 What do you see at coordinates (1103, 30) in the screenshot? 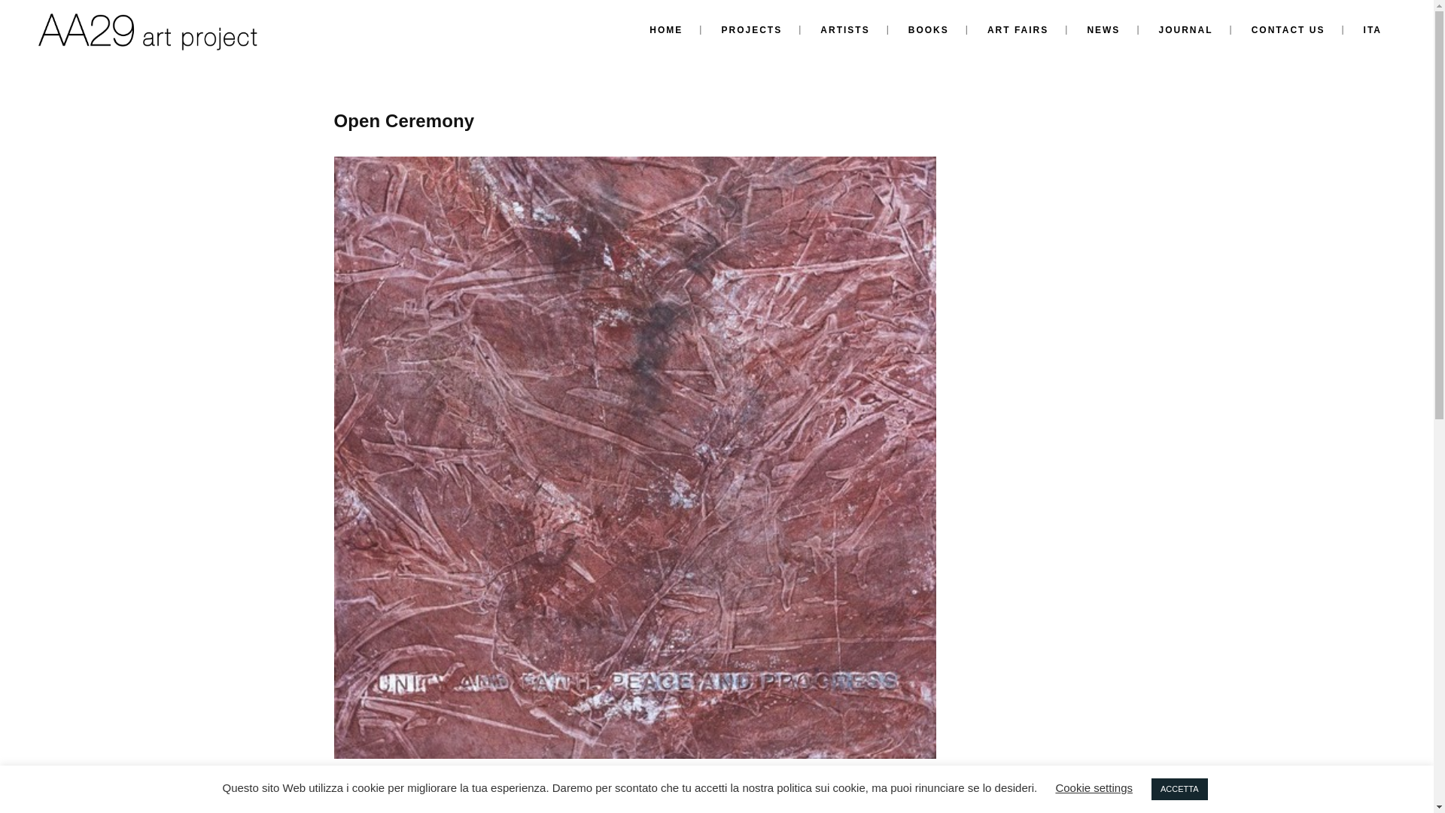
I see `NEWS` at bounding box center [1103, 30].